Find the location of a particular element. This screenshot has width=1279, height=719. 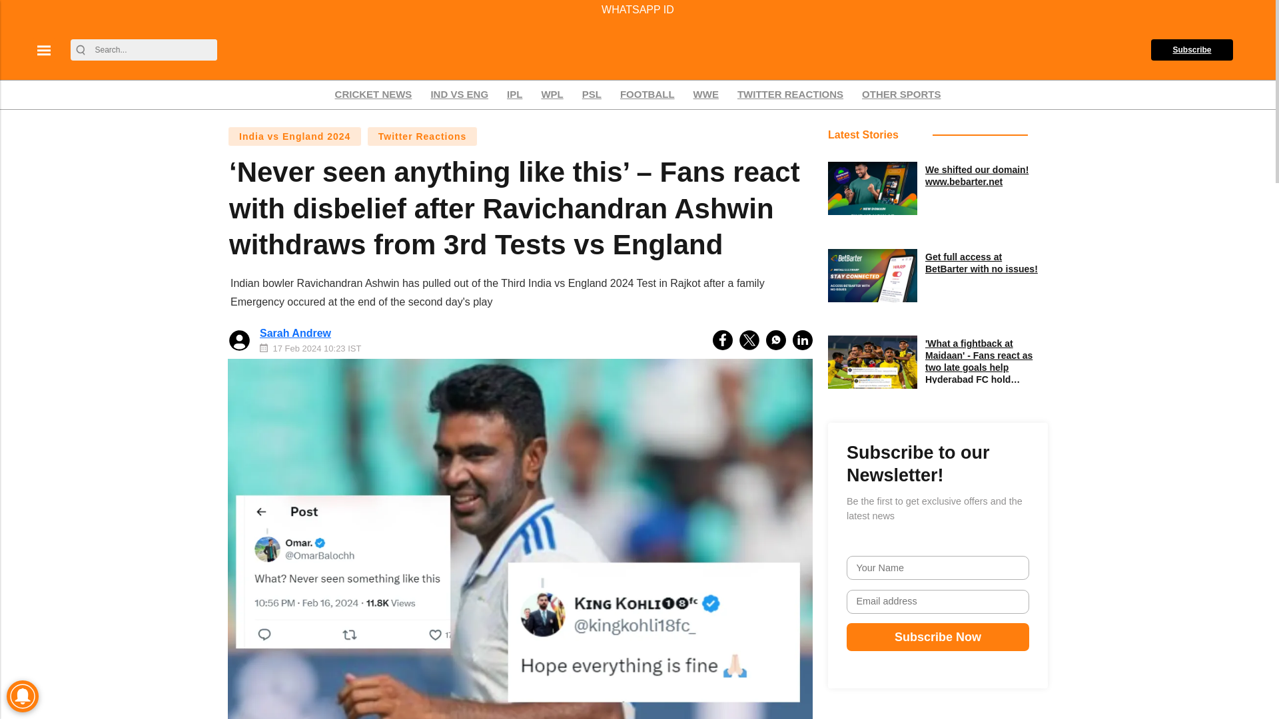

Subscribe is located at coordinates (1192, 49).